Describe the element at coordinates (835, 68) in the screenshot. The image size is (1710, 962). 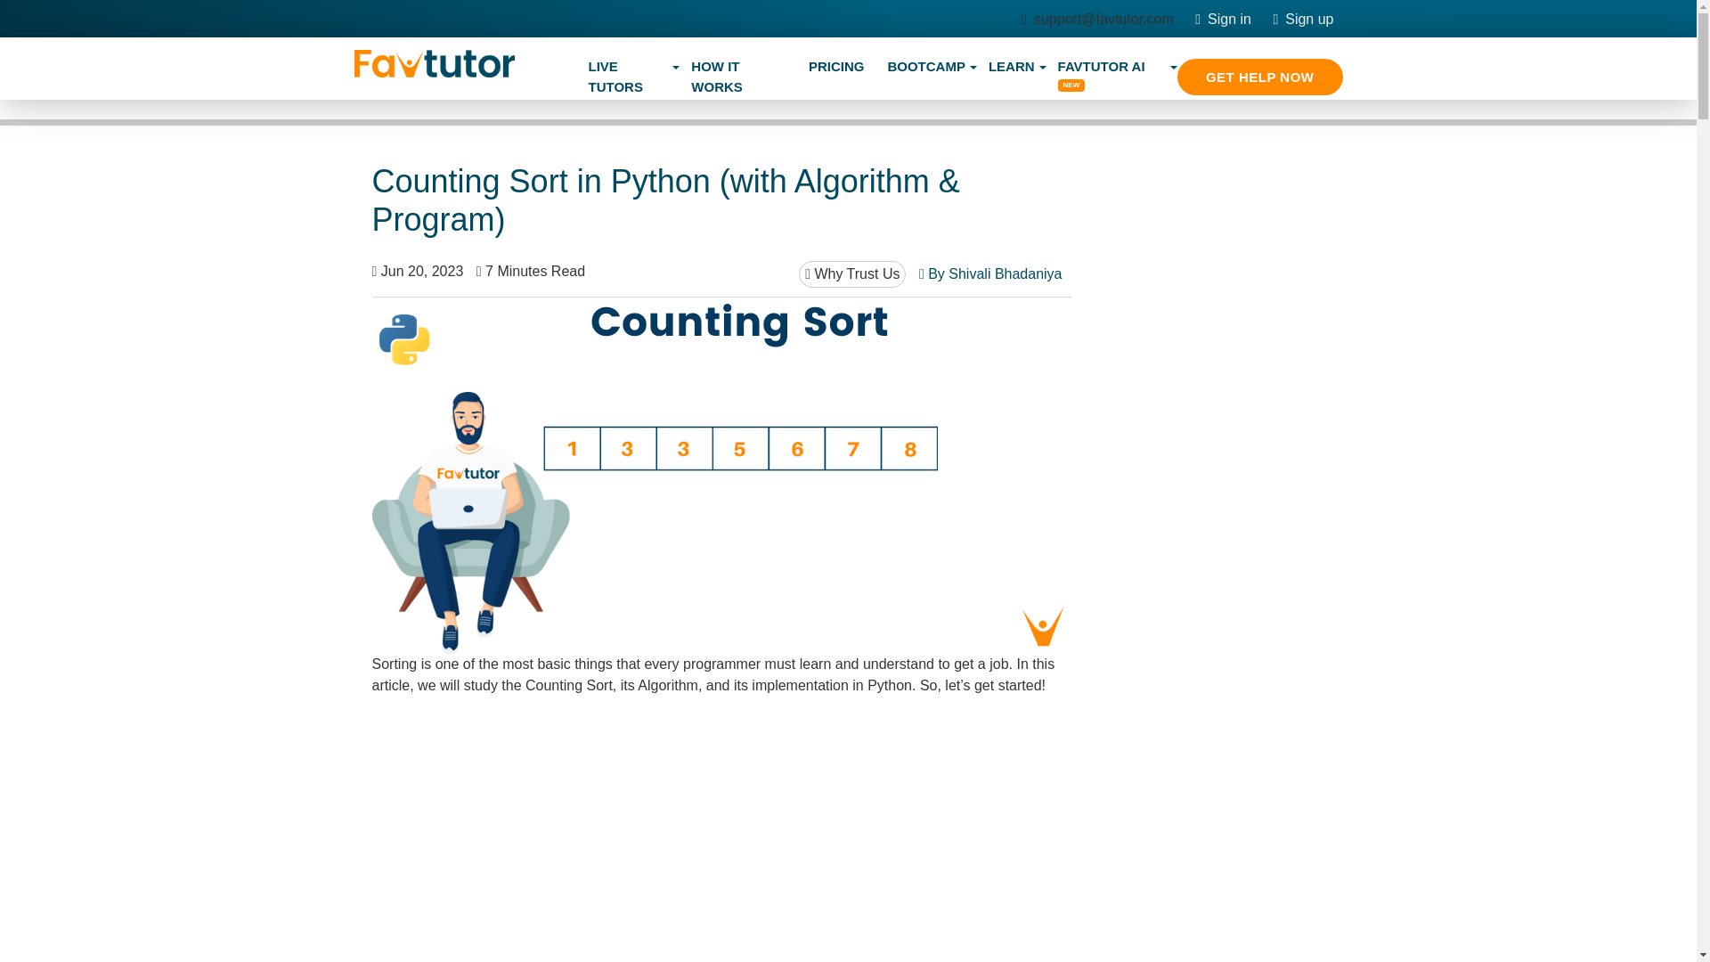
I see `PRICING` at that location.